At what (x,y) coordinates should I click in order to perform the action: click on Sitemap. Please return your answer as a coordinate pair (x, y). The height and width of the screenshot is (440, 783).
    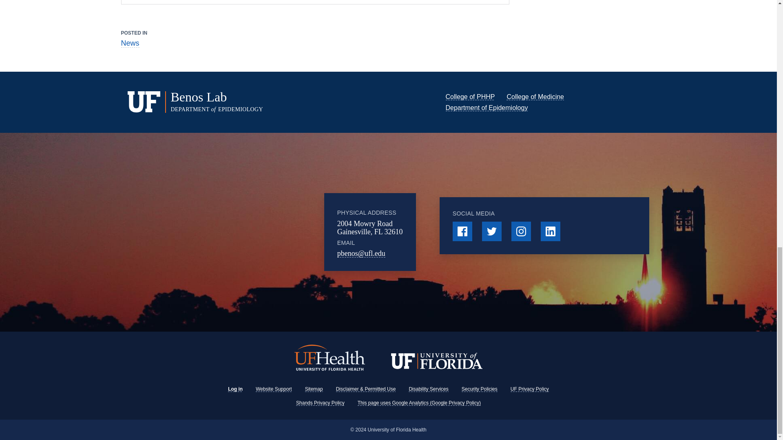
    Looking at the image, I should click on (314, 389).